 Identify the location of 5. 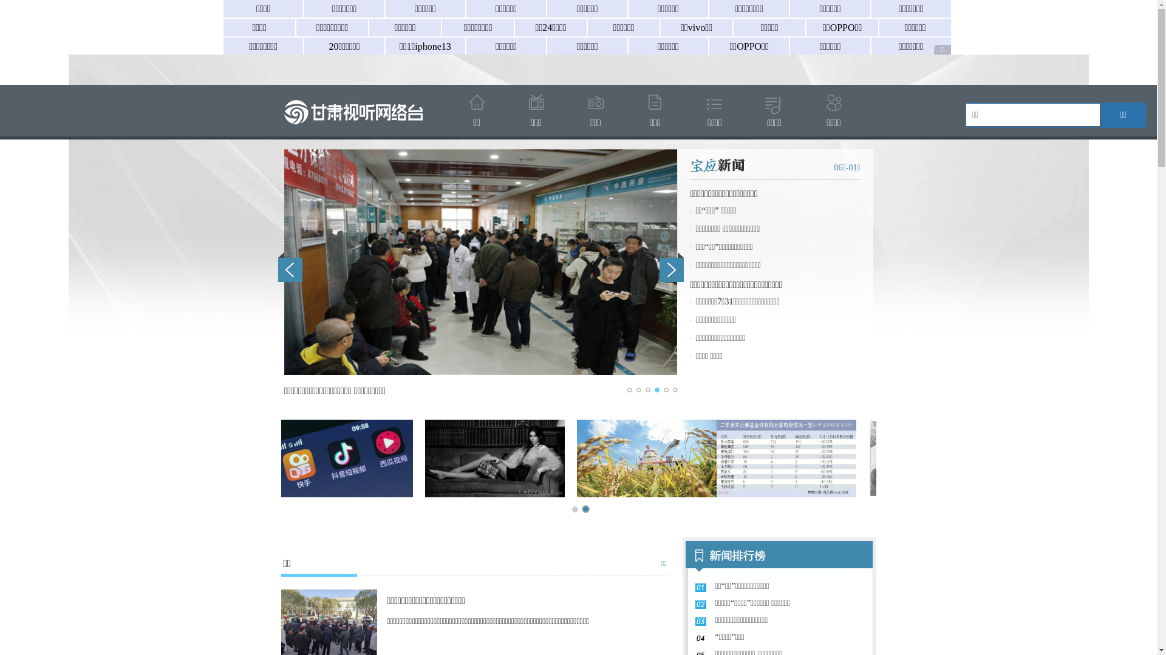
(666, 390).